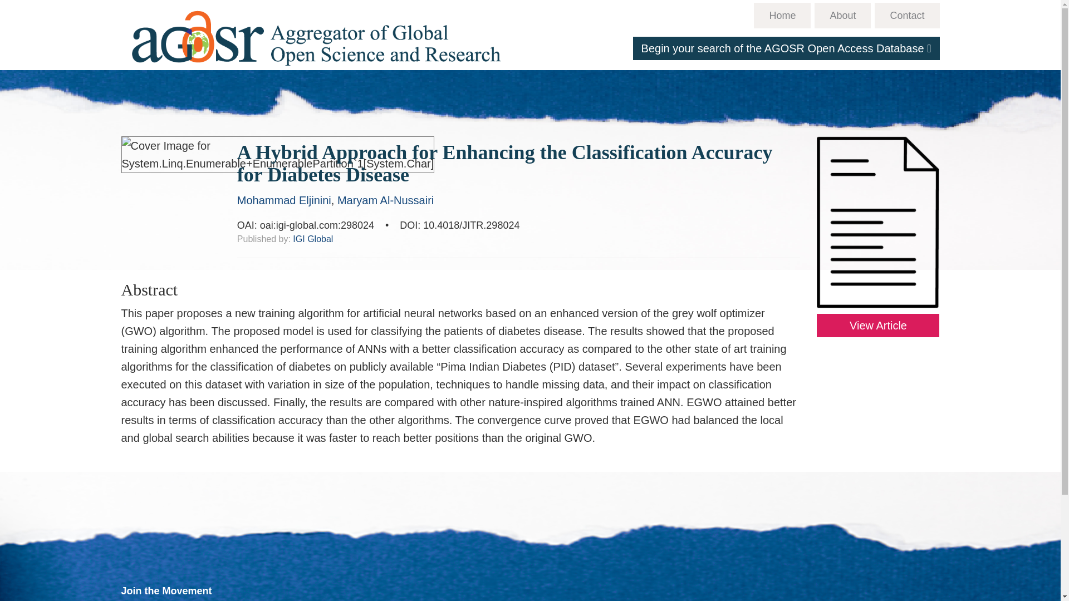 The height and width of the screenshot is (601, 1069). What do you see at coordinates (906, 16) in the screenshot?
I see `Contact` at bounding box center [906, 16].